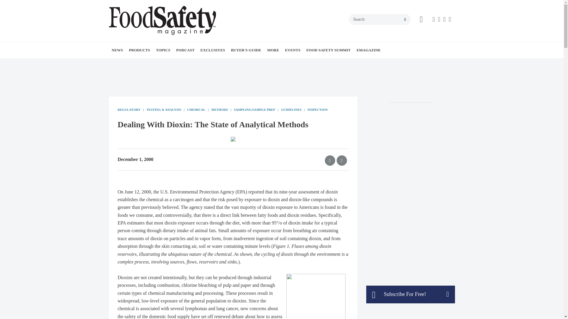  I want to click on PROCESS CONTROL, so click(197, 63).